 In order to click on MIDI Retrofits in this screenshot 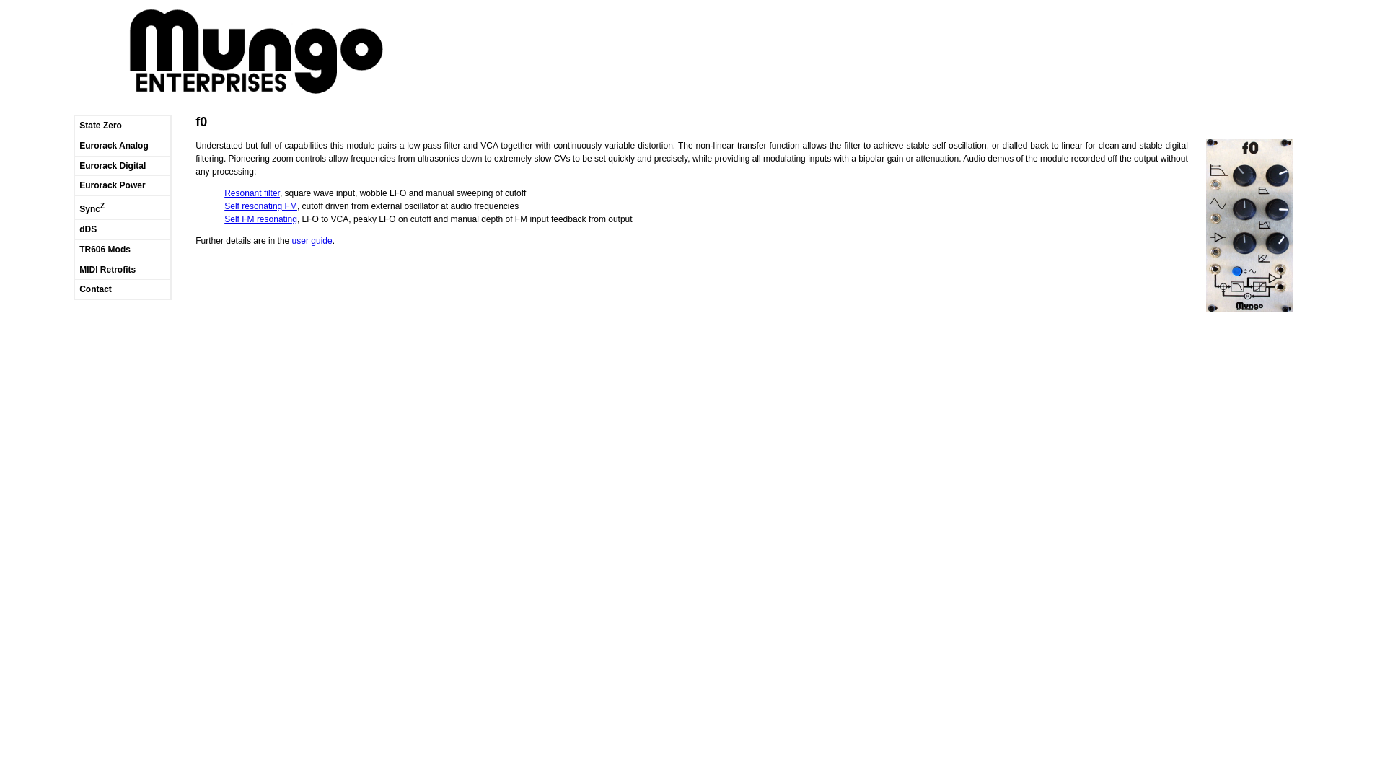, I will do `click(123, 270)`.